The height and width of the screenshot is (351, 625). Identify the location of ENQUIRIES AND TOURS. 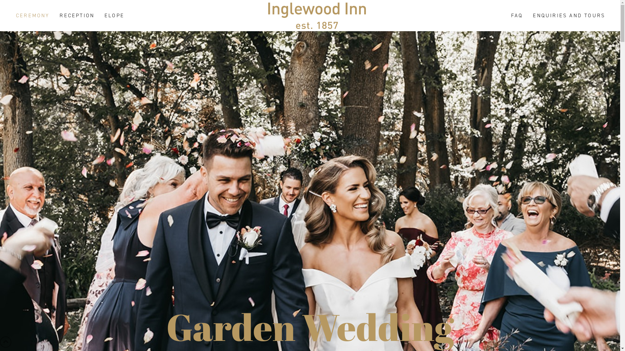
(568, 16).